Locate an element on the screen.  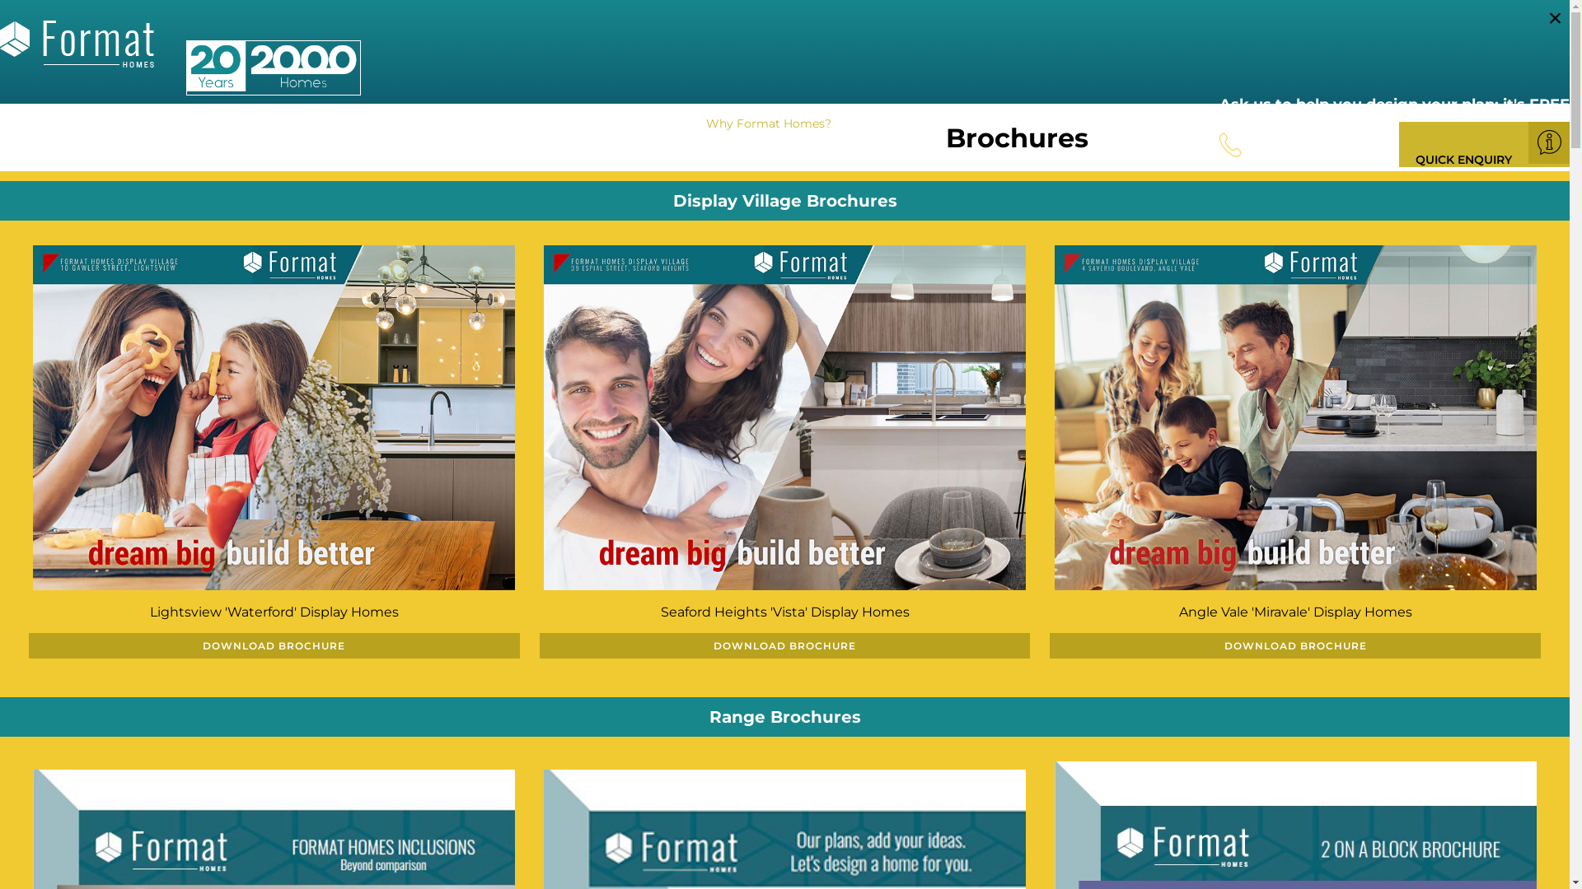
Display Villages is located at coordinates (188, 123).